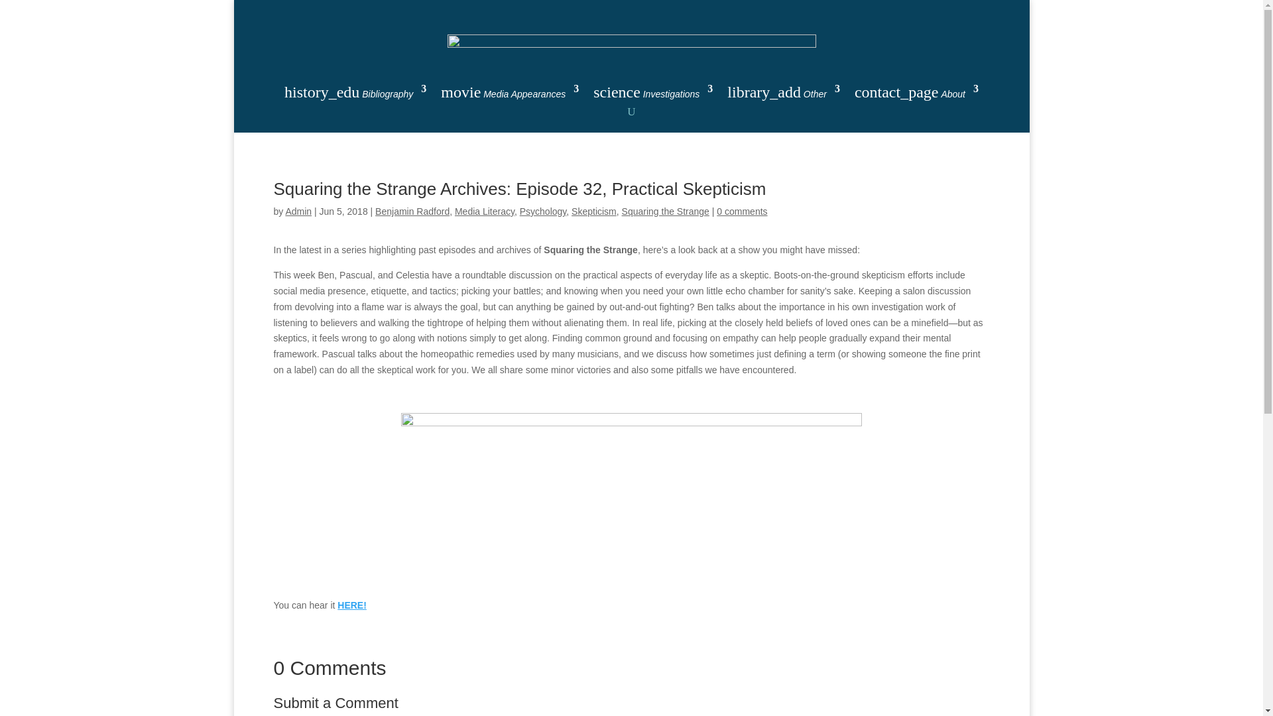 This screenshot has width=1273, height=716. I want to click on Admin, so click(298, 211).